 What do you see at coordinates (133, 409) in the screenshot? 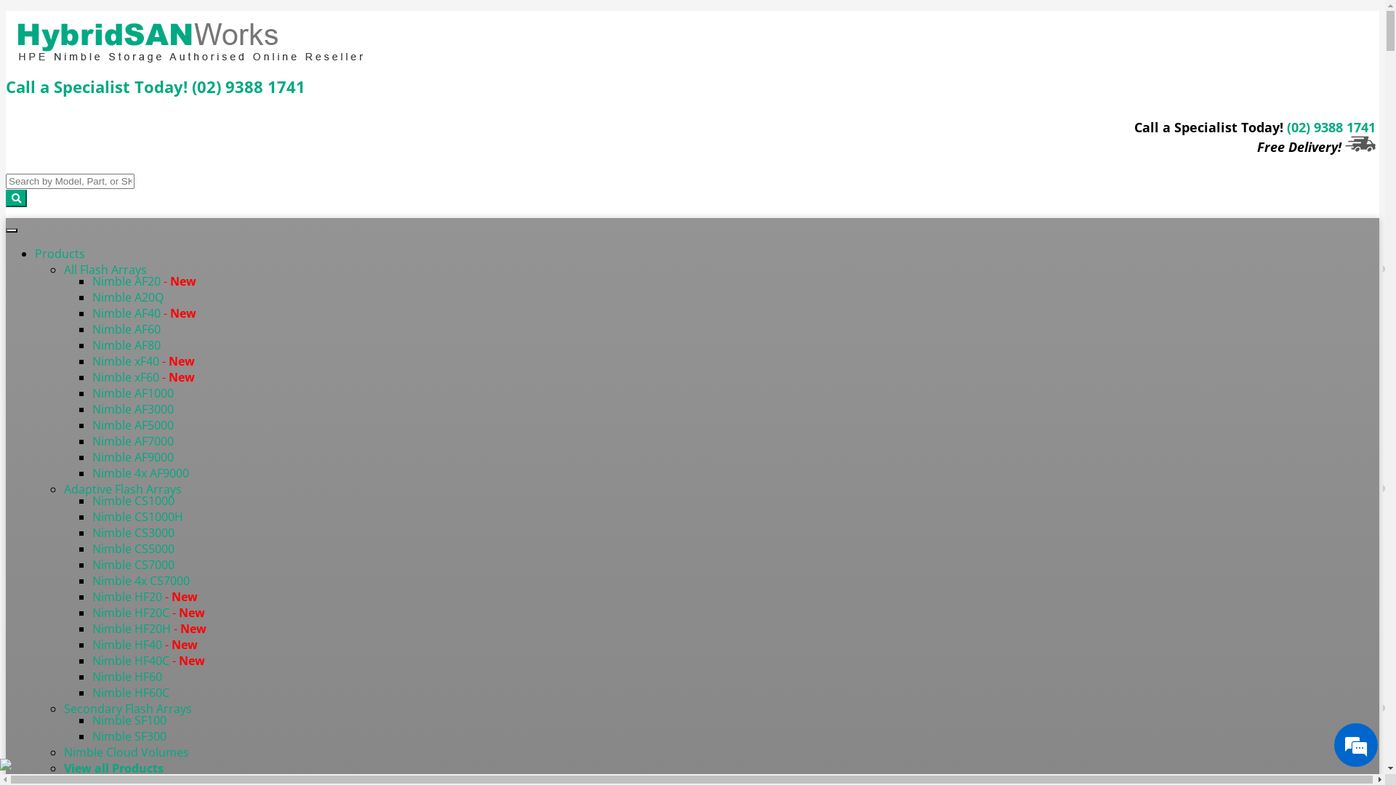
I see `Nimble AF3000` at bounding box center [133, 409].